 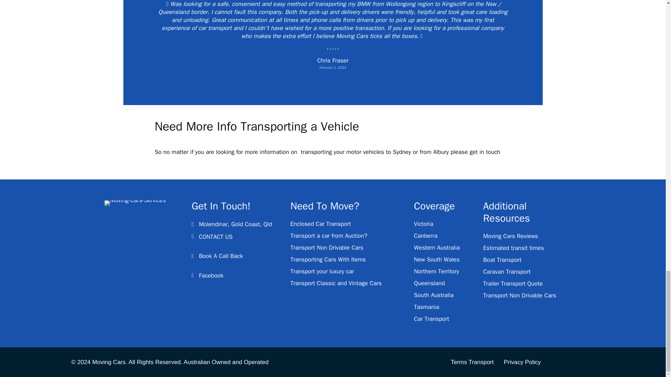 I want to click on Moving-Cars-Services, so click(x=135, y=203).